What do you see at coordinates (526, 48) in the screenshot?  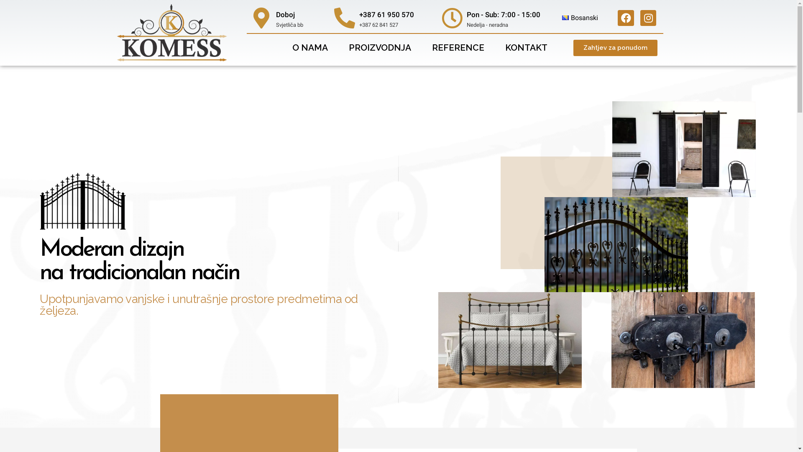 I see `KONTAKT` at bounding box center [526, 48].